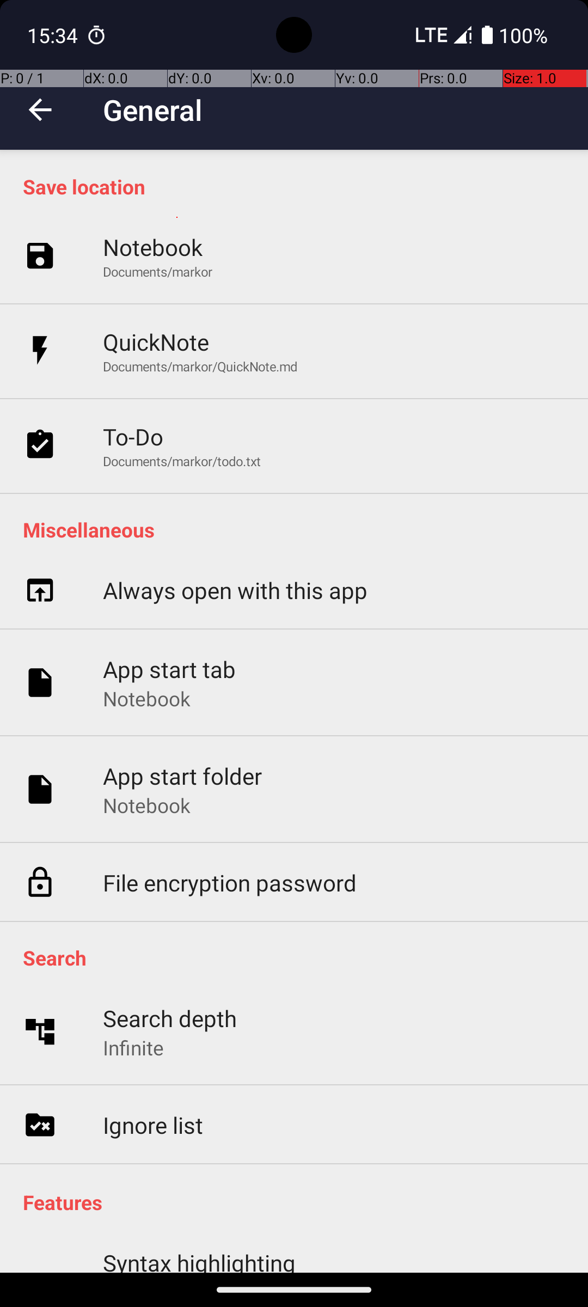 The image size is (588, 1307). I want to click on Notebook, so click(152, 247).